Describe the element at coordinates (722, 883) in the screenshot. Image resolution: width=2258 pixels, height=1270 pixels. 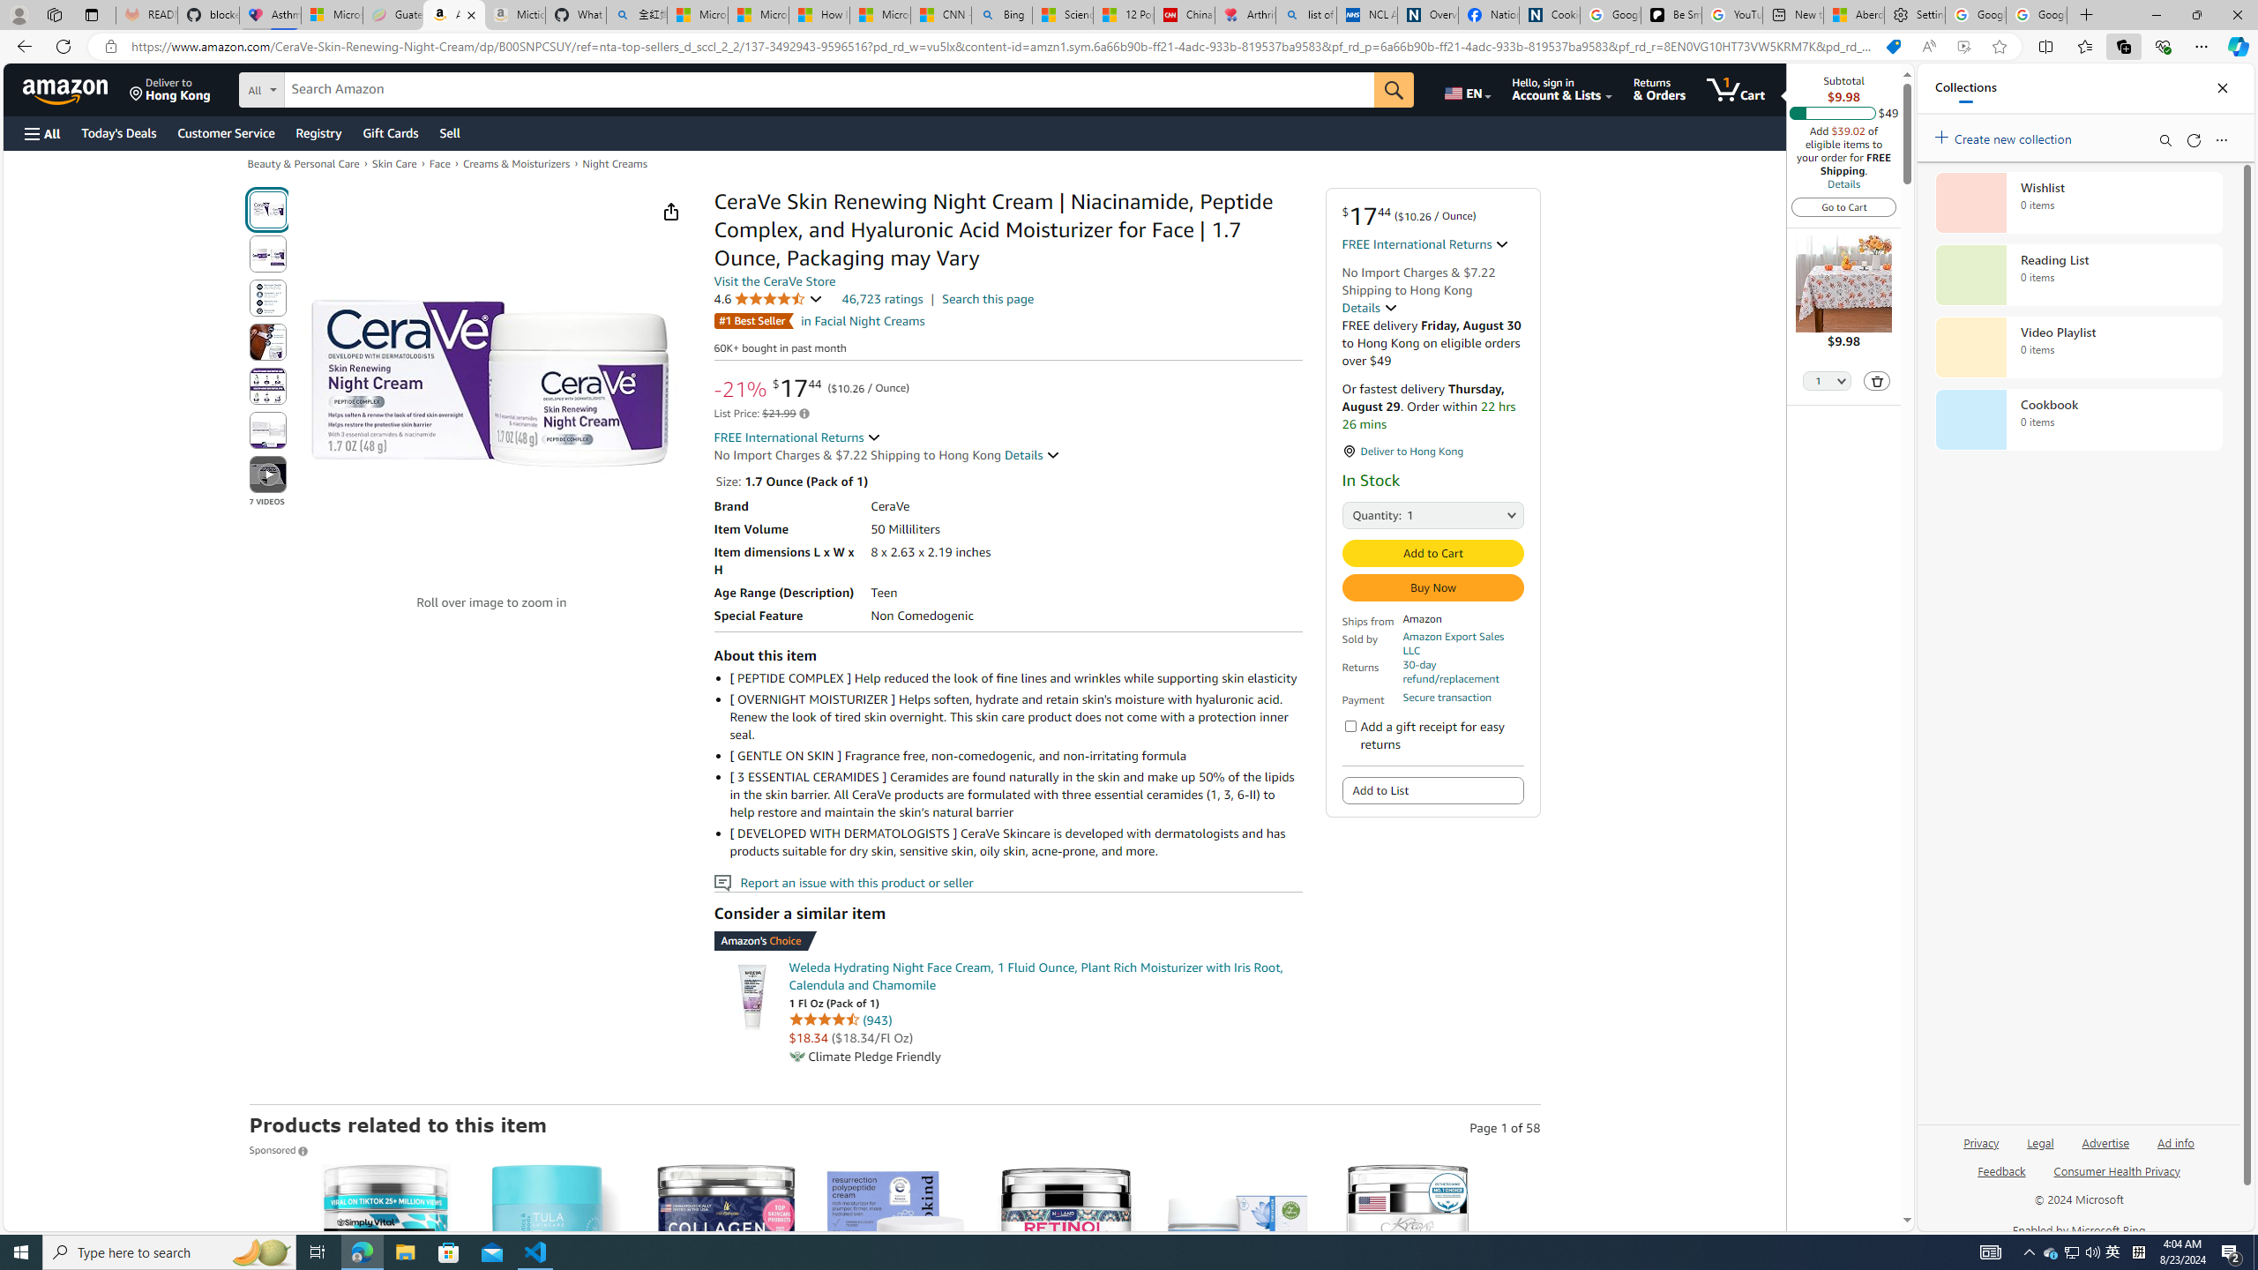
I see `Report an issue with this product or seller` at that location.